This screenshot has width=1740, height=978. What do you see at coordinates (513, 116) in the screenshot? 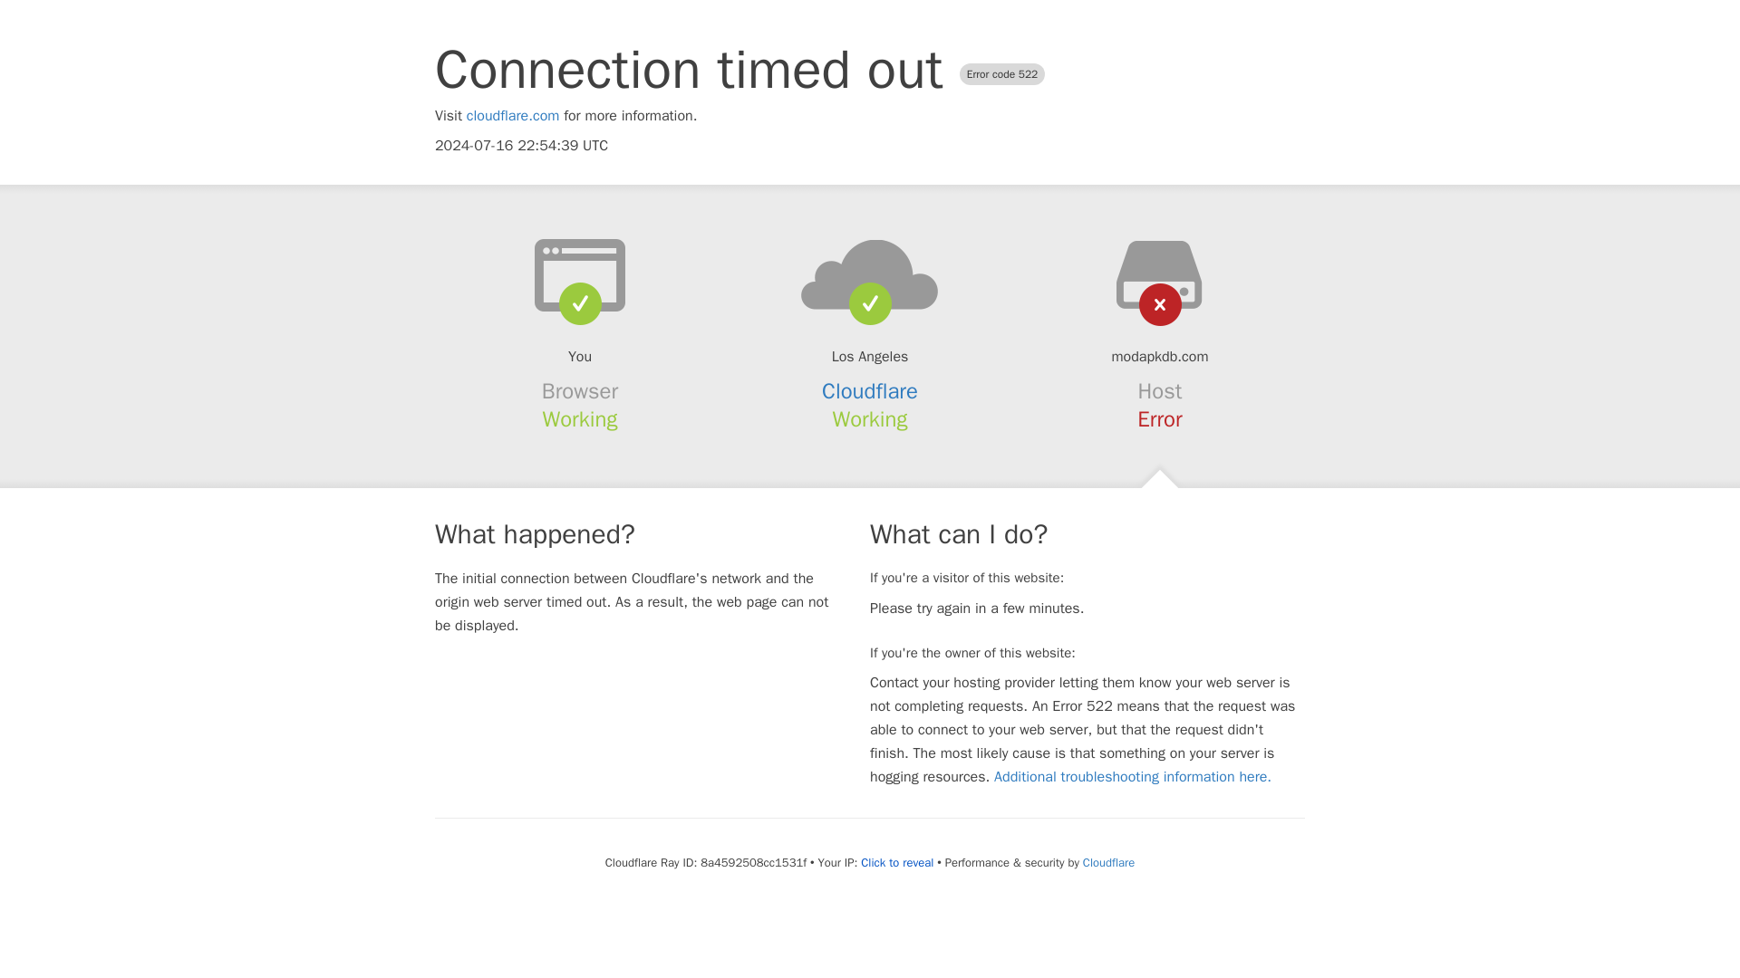
I see `cloudflare.com` at bounding box center [513, 116].